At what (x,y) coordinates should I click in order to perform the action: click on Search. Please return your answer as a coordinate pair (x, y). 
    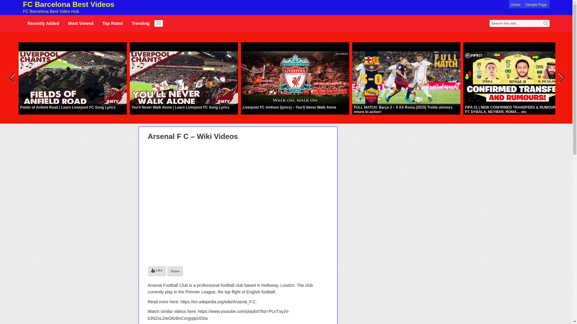
    Looking at the image, I should click on (140, 23).